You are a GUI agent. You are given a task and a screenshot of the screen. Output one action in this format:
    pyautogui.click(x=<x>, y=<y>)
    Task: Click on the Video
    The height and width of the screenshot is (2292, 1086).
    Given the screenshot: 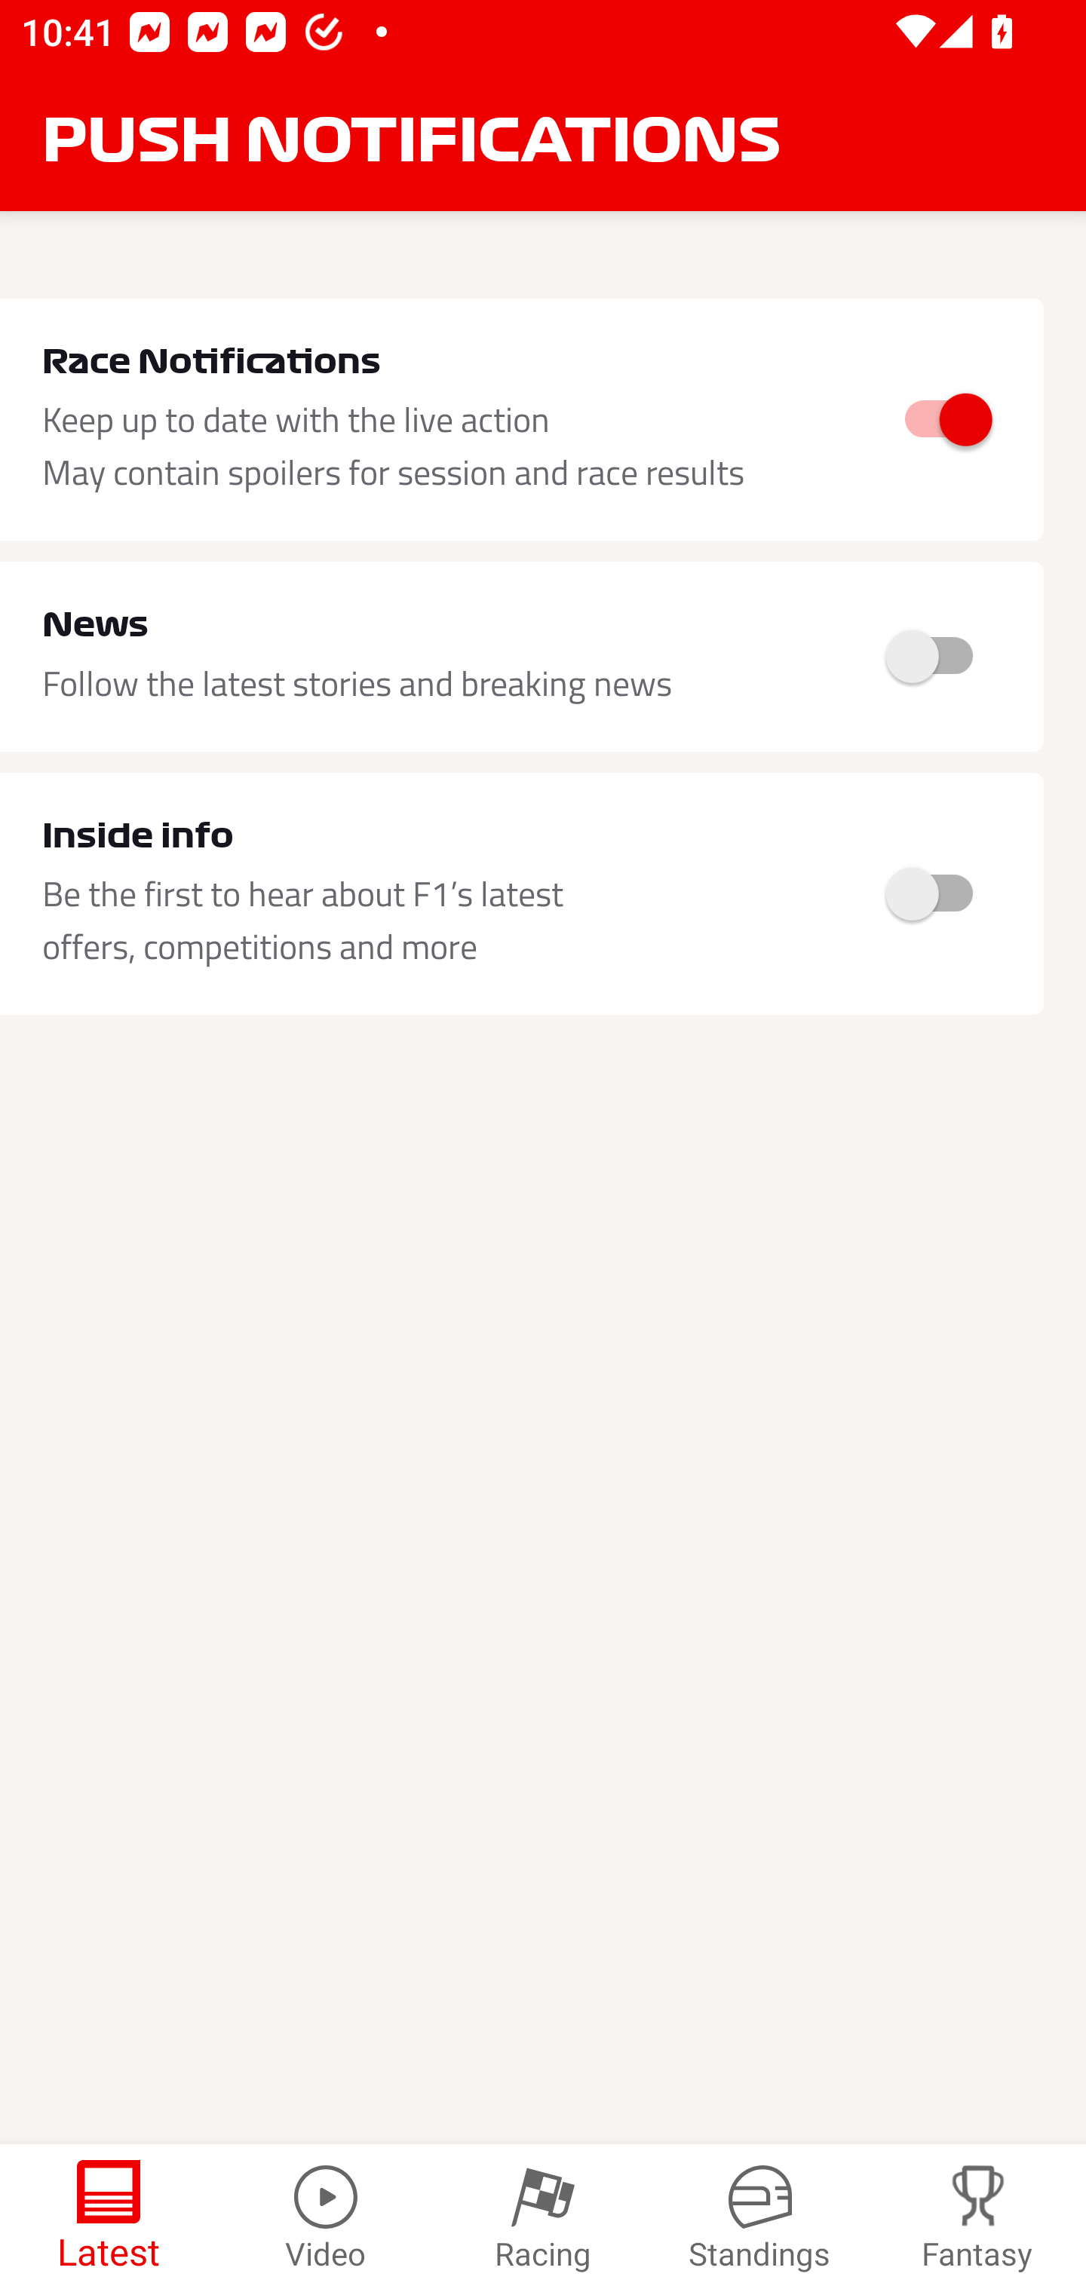 What is the action you would take?
    pyautogui.click(x=326, y=2218)
    